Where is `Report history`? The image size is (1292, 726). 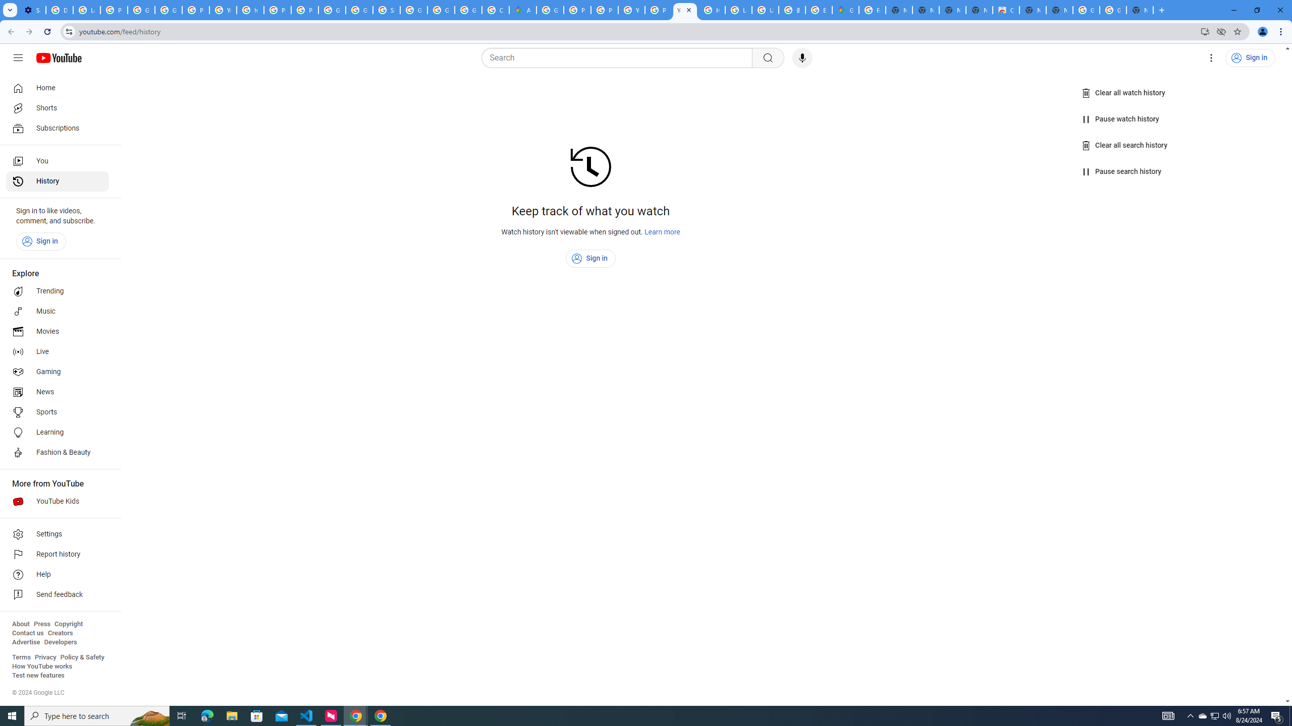
Report history is located at coordinates (58, 555).